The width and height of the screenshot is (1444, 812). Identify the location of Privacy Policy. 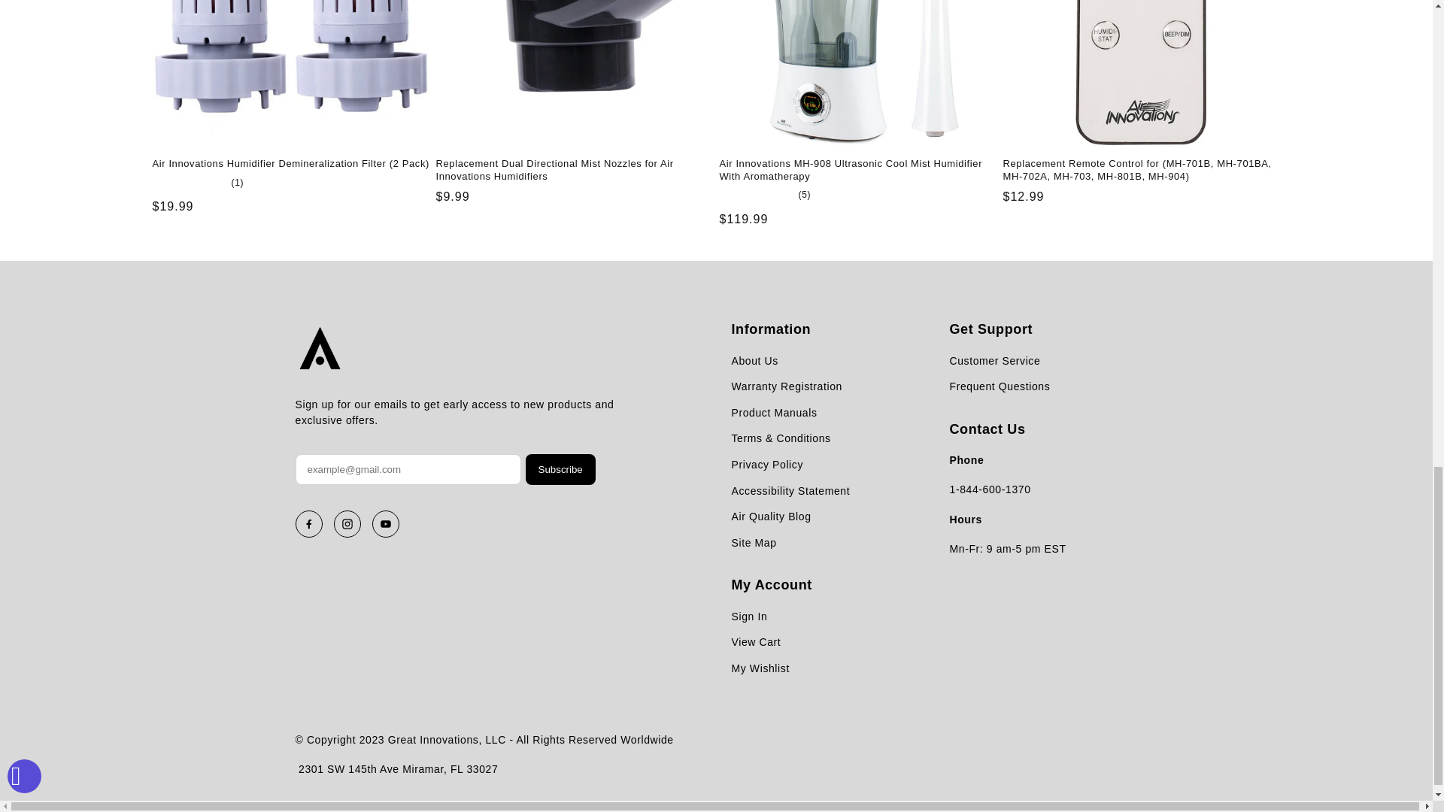
(790, 465).